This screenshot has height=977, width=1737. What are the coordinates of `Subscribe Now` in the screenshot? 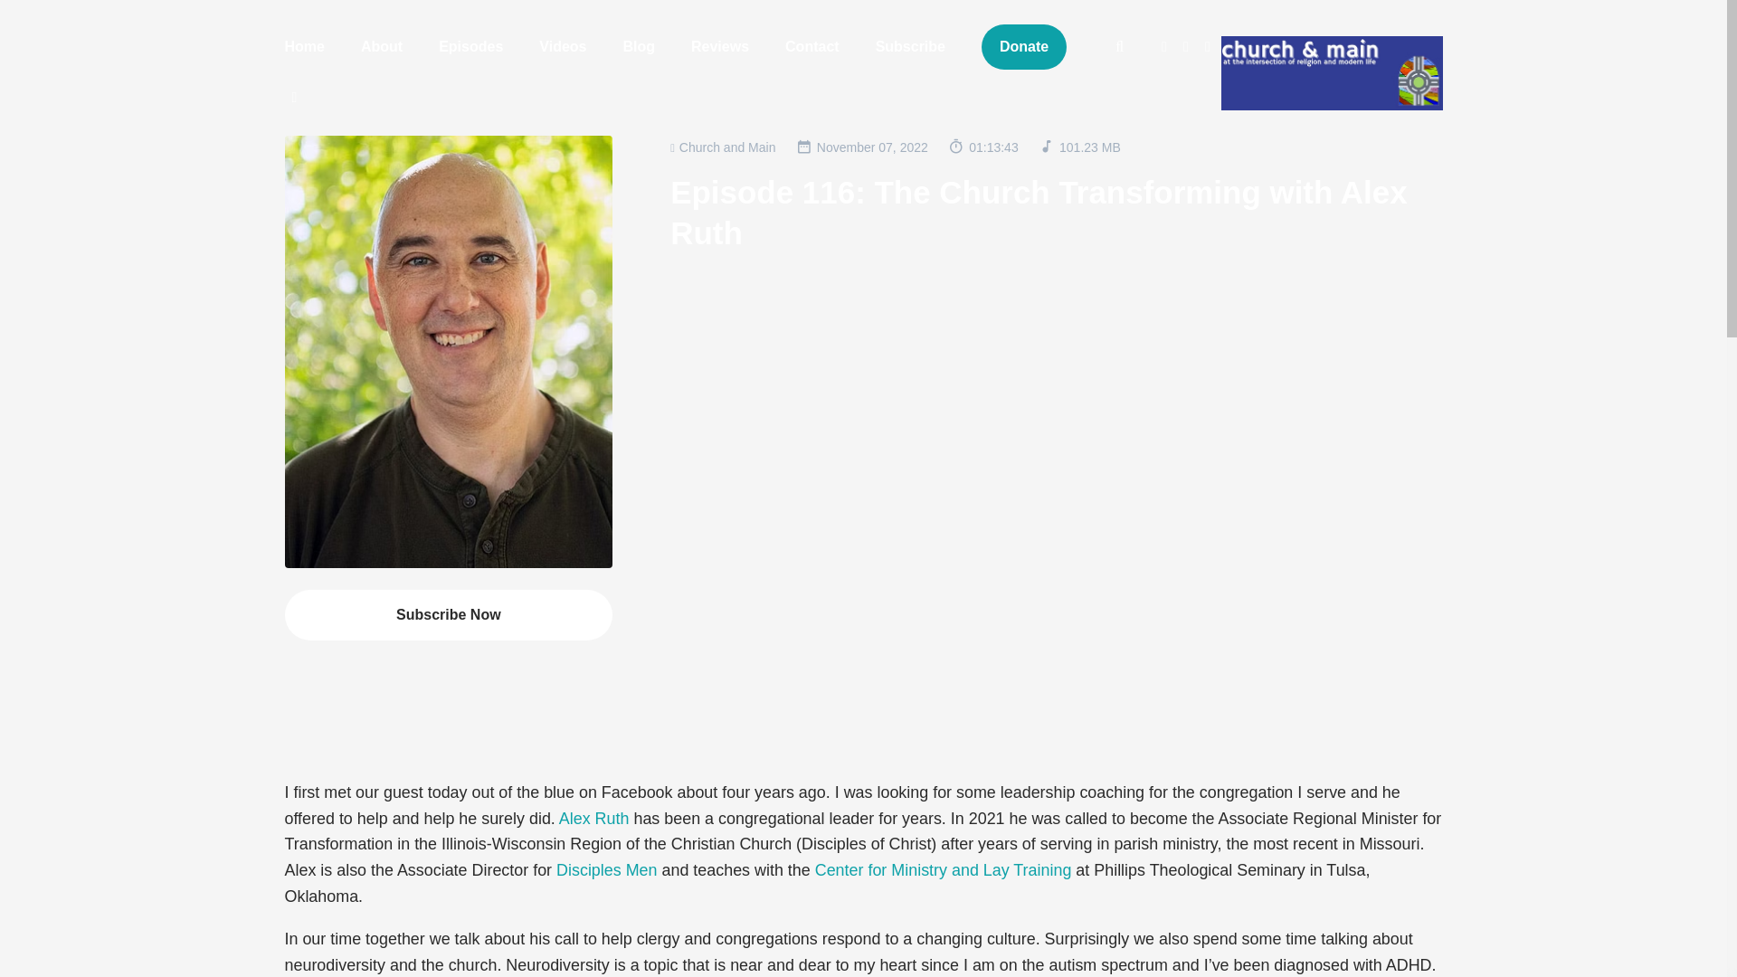 It's located at (449, 615).